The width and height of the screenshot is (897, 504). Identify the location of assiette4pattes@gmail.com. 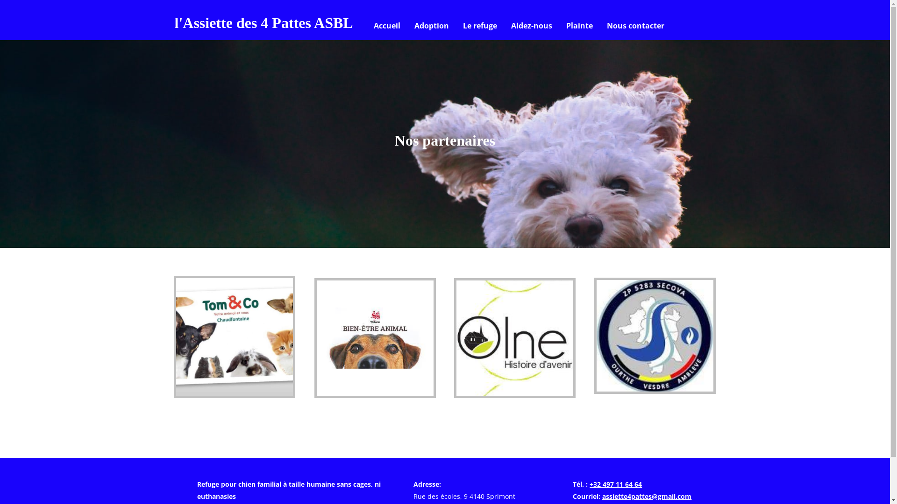
(647, 497).